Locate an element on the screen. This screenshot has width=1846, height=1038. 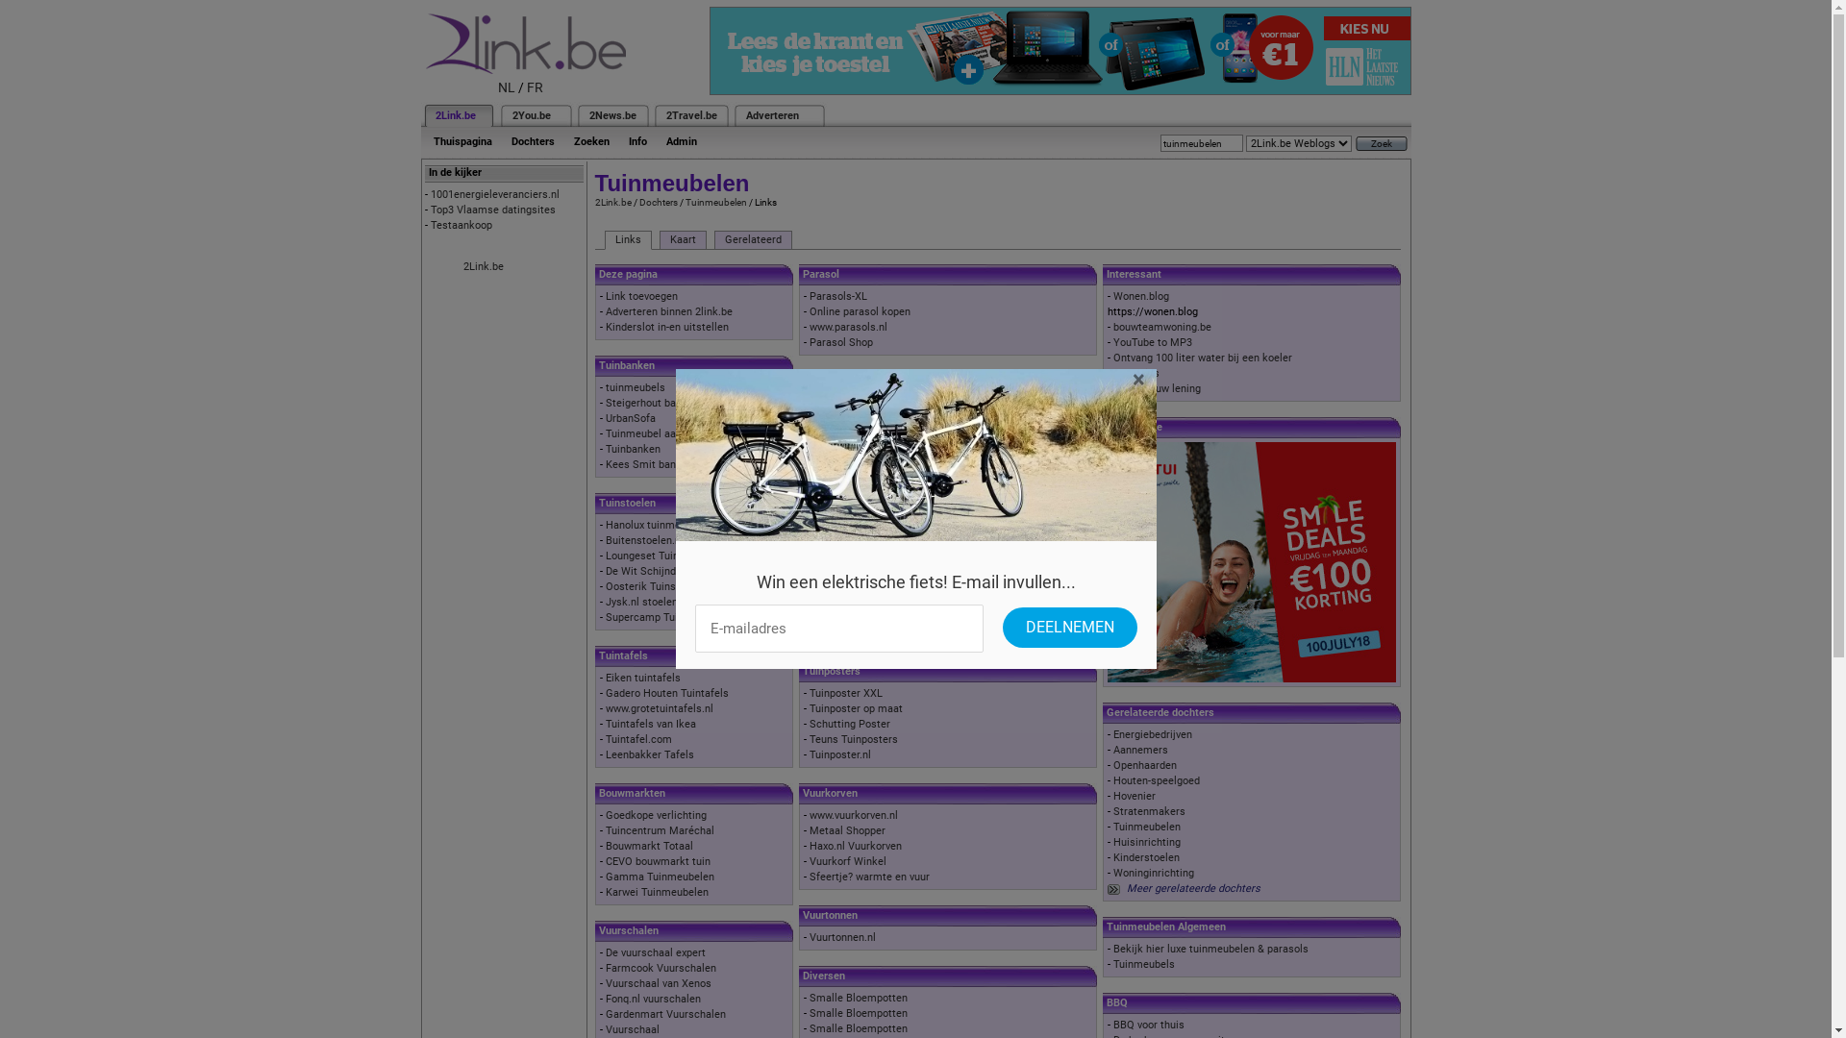
www.picknicktafel.nl is located at coordinates (860, 525).